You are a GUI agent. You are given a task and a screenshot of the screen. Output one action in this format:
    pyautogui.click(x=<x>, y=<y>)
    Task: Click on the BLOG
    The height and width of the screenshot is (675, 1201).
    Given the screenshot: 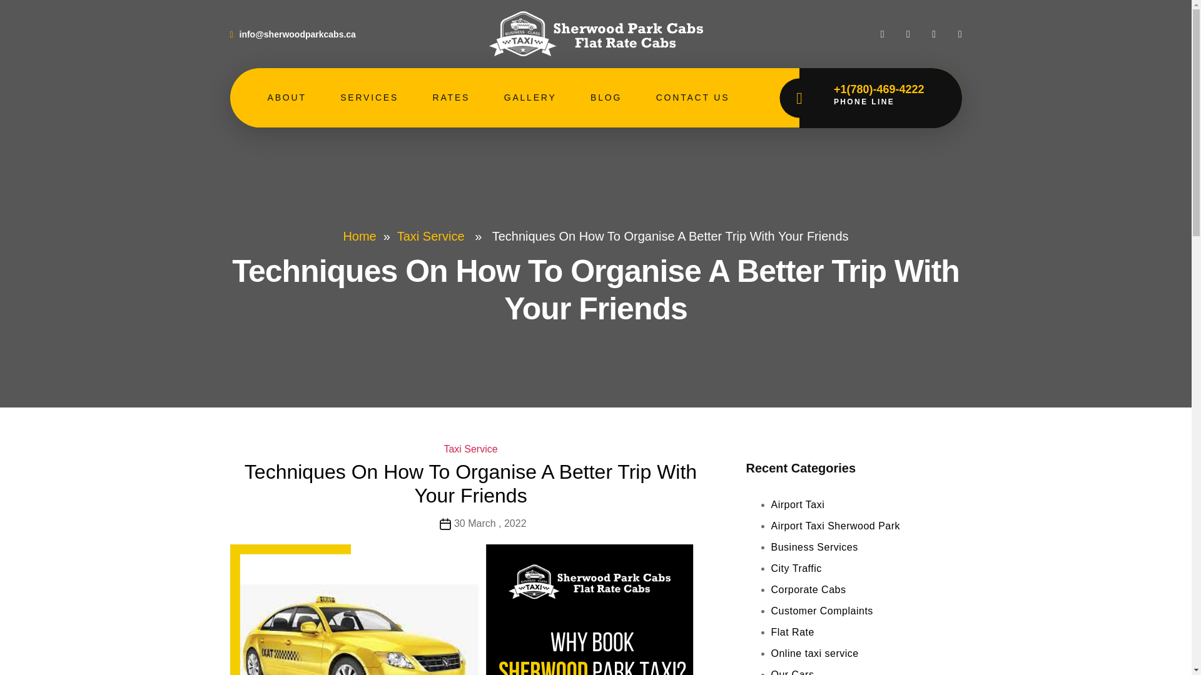 What is the action you would take?
    pyautogui.click(x=606, y=97)
    